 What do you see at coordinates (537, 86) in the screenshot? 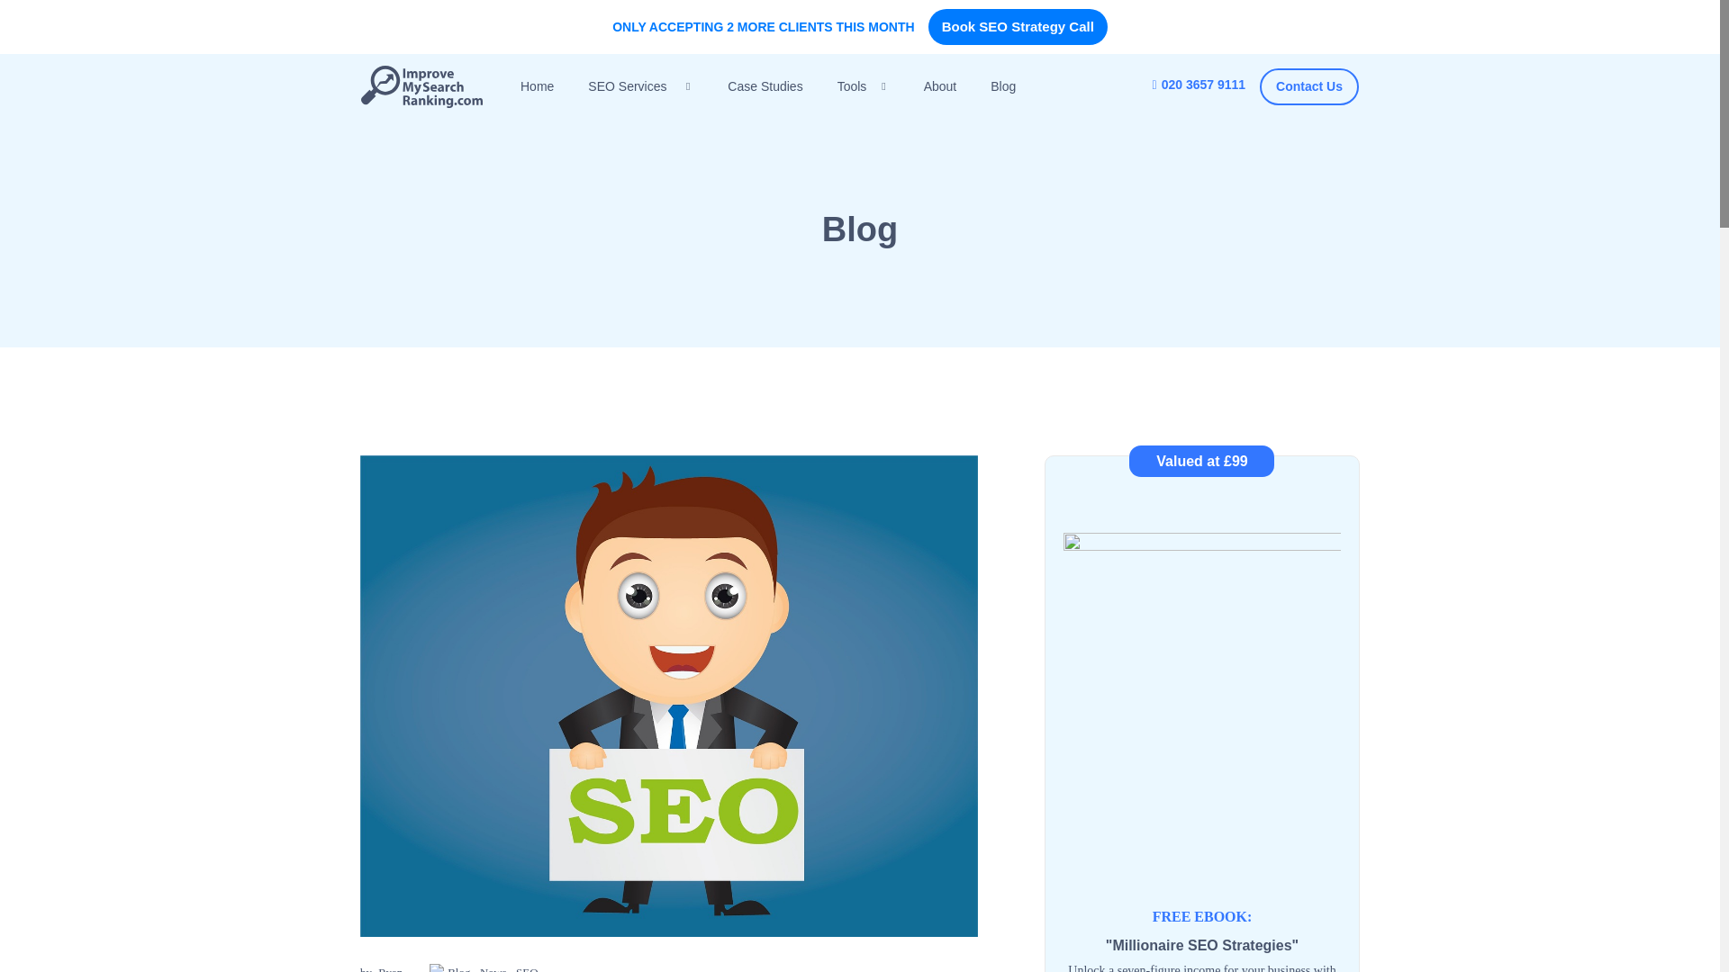
I see `Home` at bounding box center [537, 86].